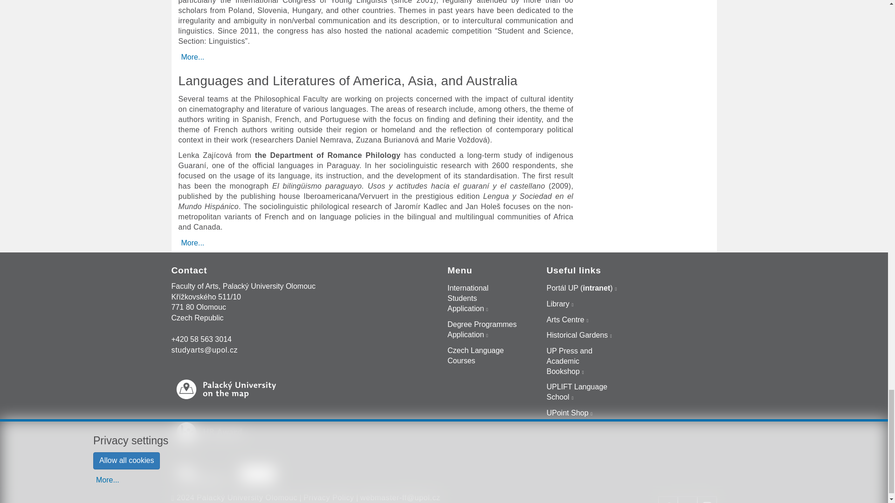  What do you see at coordinates (582, 289) in the screenshot?
I see `Opens internal link in current window` at bounding box center [582, 289].